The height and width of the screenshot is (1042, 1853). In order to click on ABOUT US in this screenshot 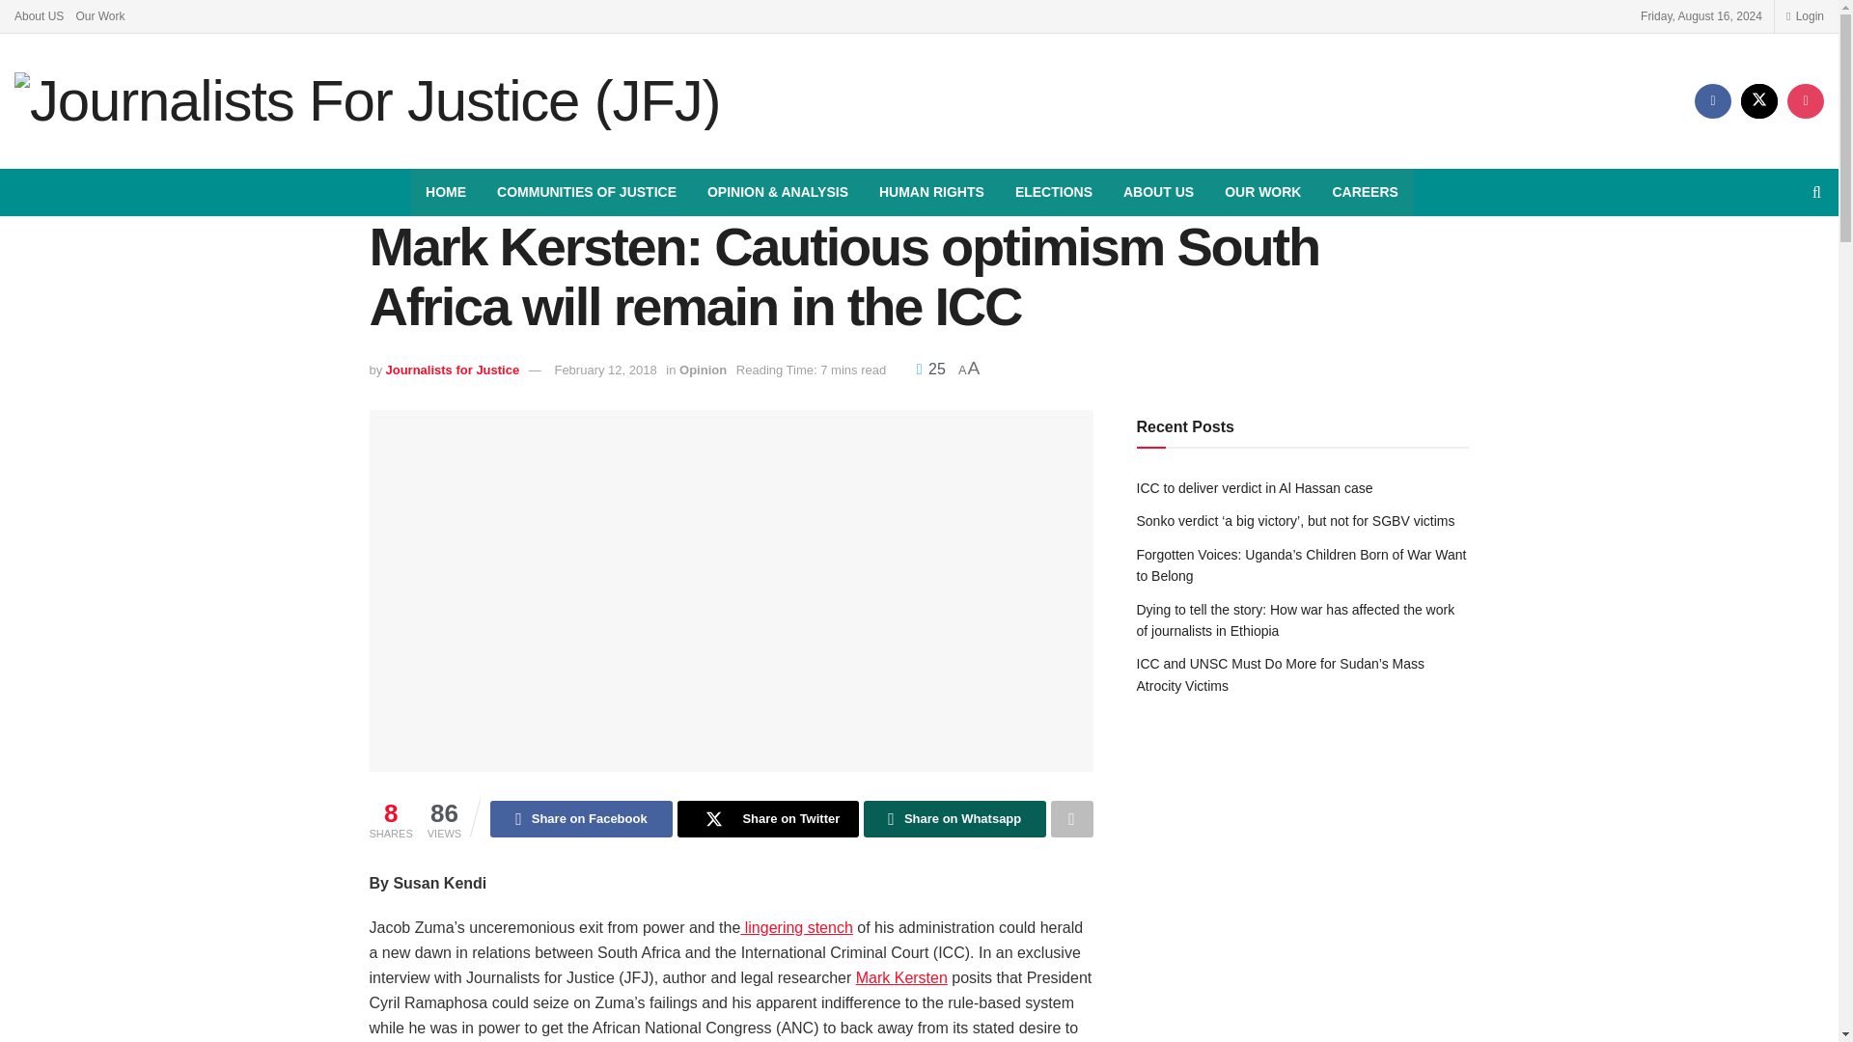, I will do `click(1158, 191)`.